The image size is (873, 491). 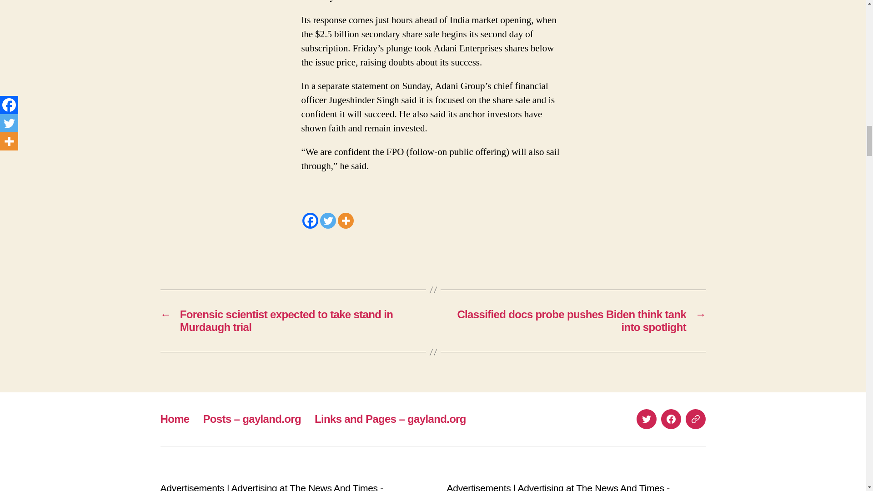 I want to click on Facebook, so click(x=310, y=220).